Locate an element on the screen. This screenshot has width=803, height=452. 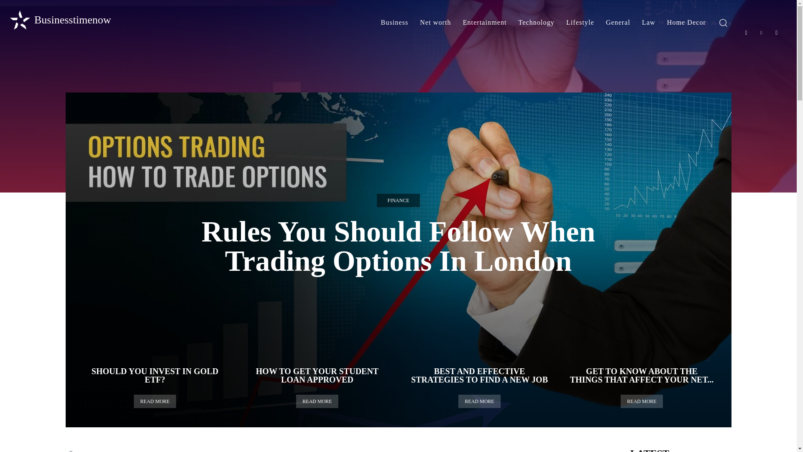
Technology is located at coordinates (537, 23).